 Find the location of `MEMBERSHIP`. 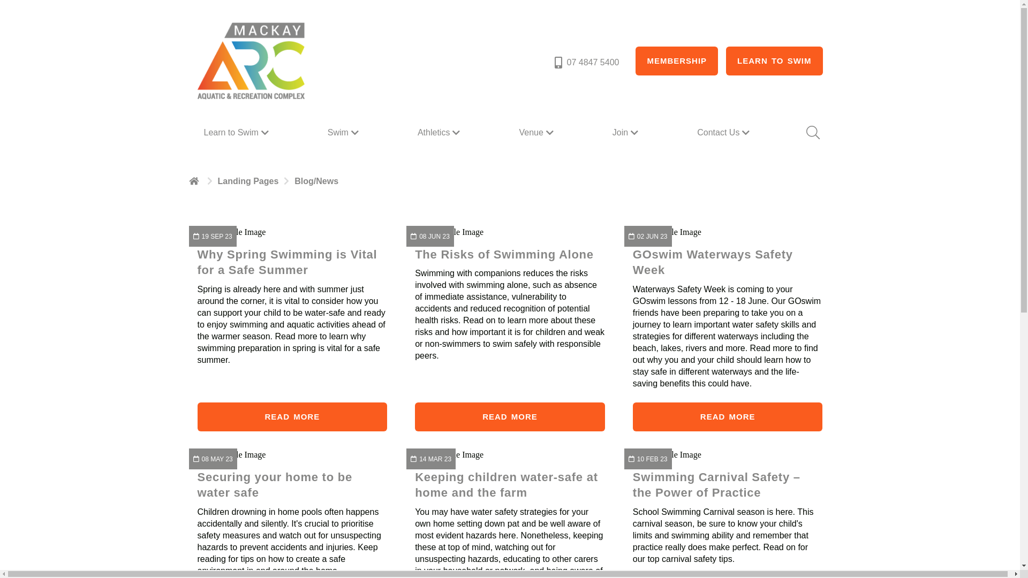

MEMBERSHIP is located at coordinates (677, 61).